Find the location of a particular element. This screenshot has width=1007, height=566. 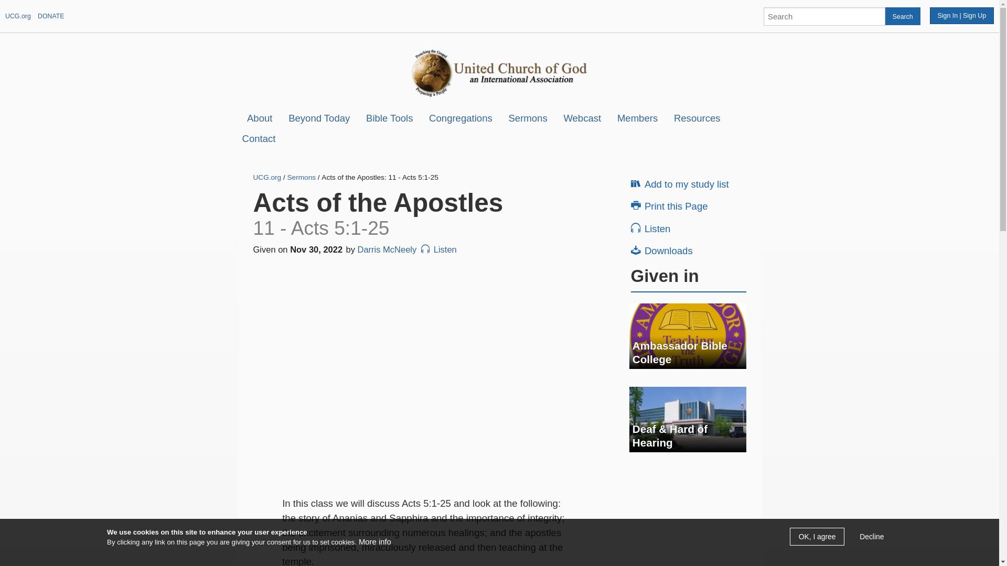

More info is located at coordinates (374, 542).